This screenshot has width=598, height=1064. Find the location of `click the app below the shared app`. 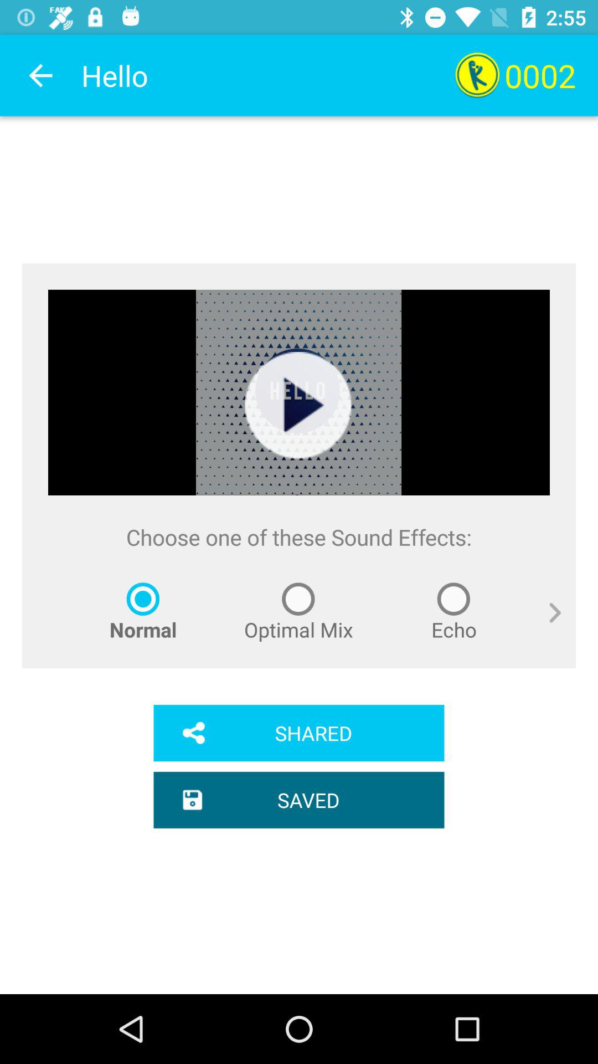

click the app below the shared app is located at coordinates (299, 800).